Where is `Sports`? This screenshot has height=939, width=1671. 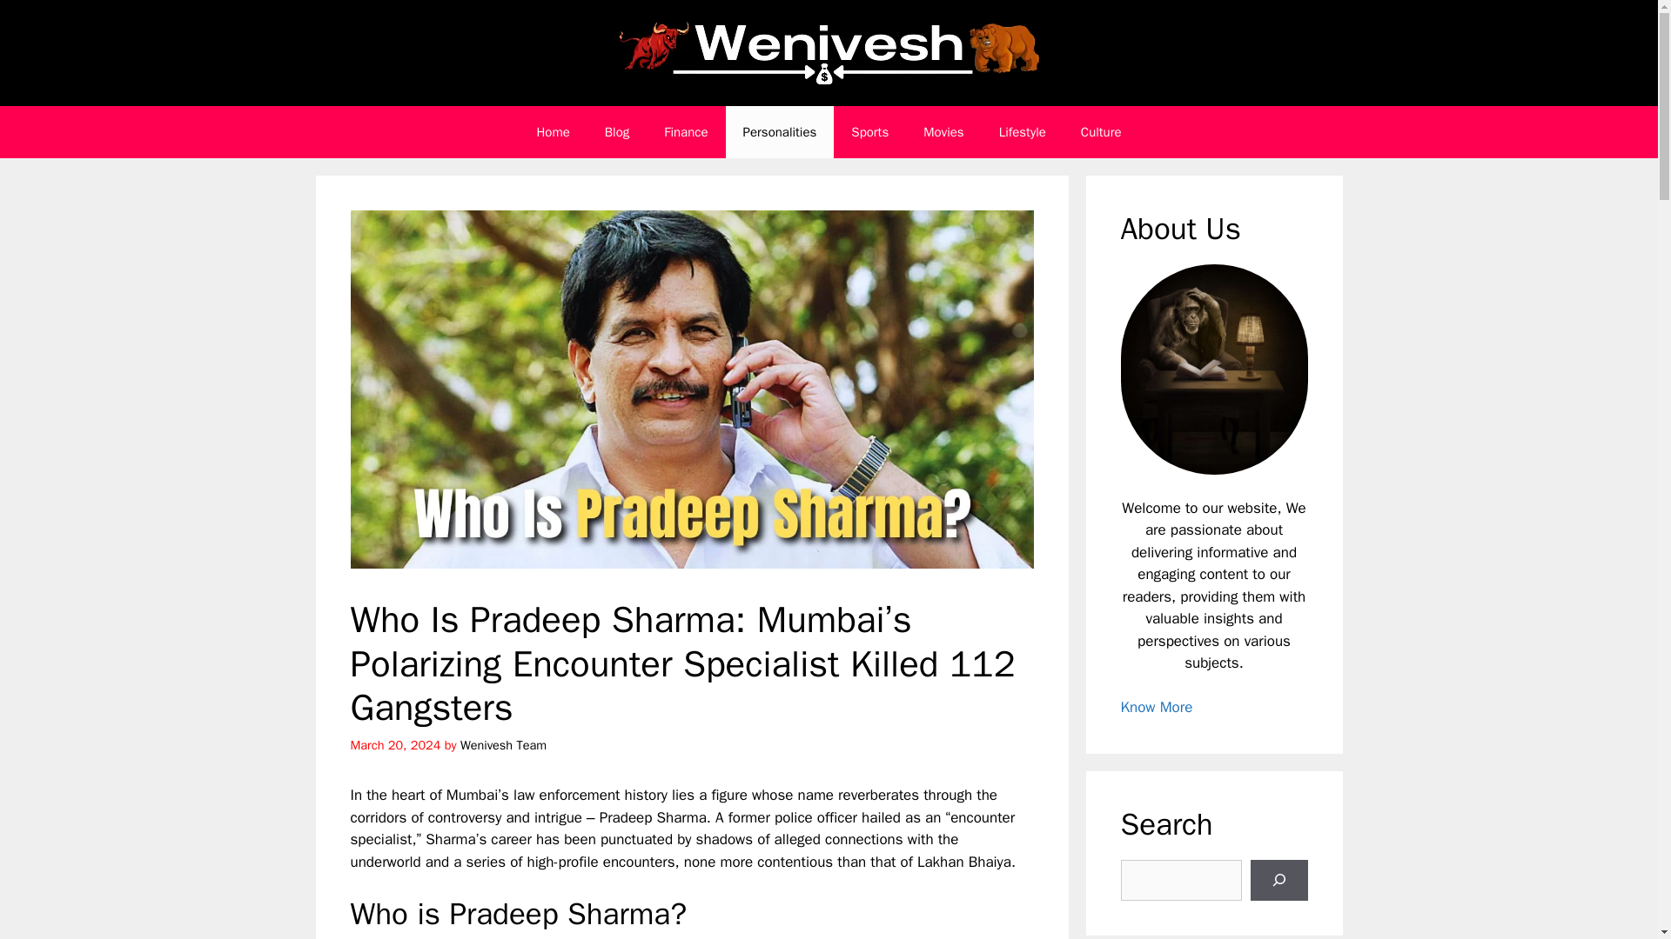 Sports is located at coordinates (869, 132).